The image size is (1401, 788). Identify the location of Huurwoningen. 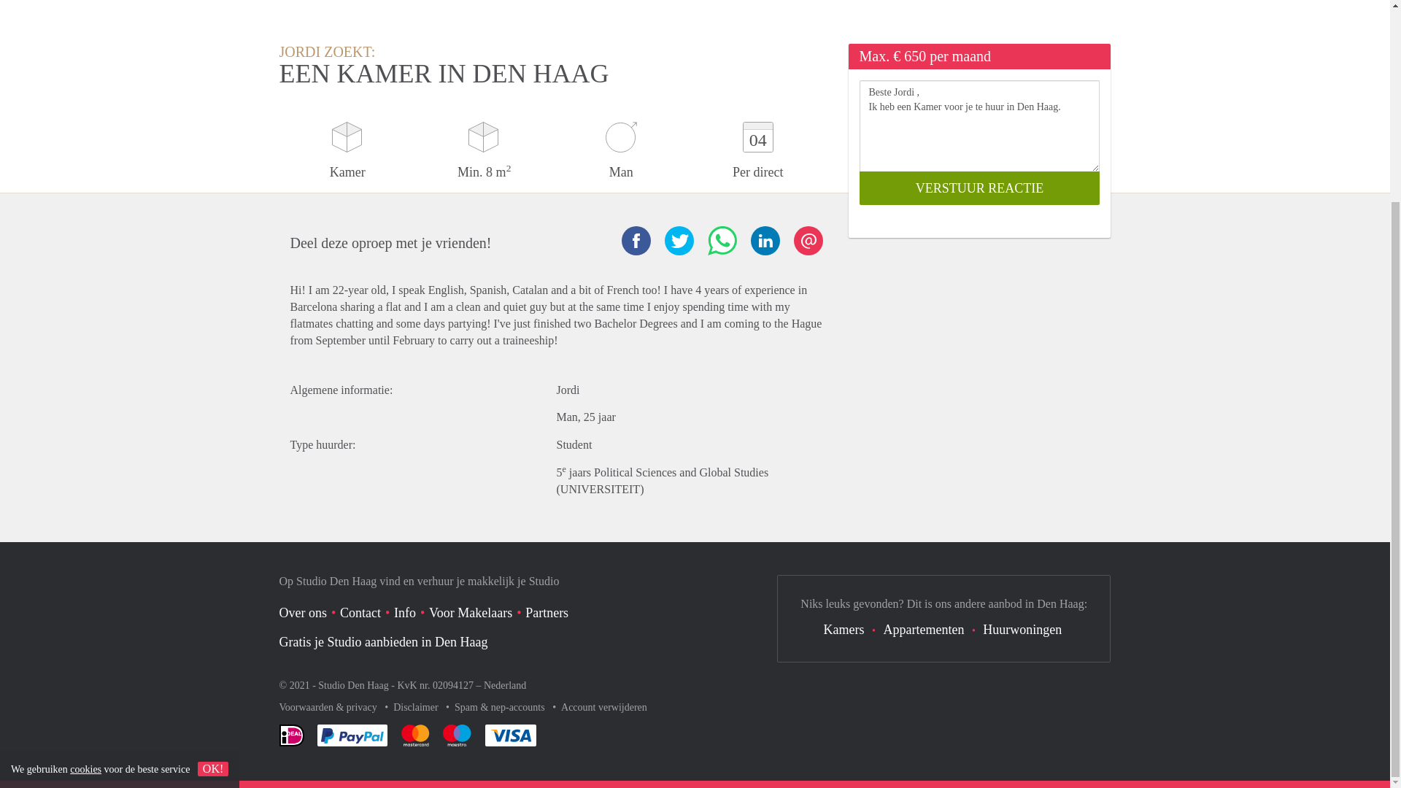
(1022, 629).